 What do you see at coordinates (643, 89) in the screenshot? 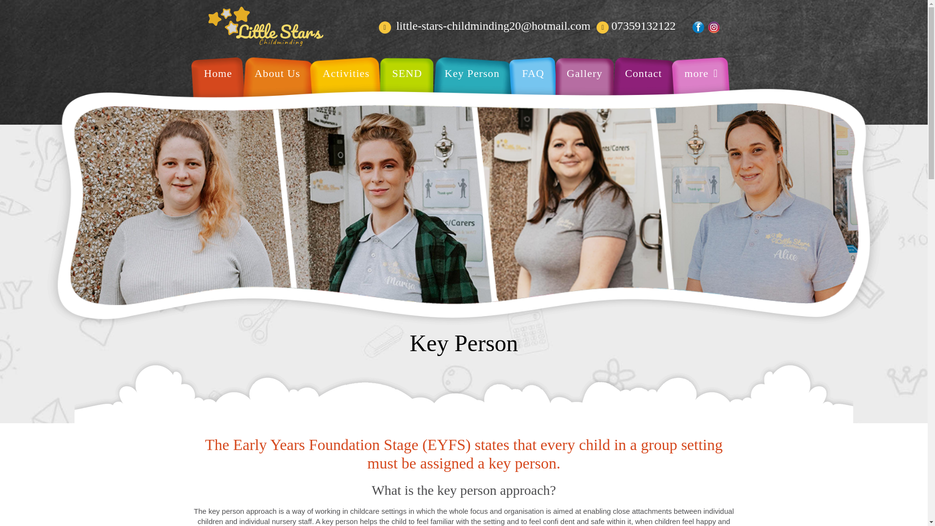
I see `Contact` at bounding box center [643, 89].